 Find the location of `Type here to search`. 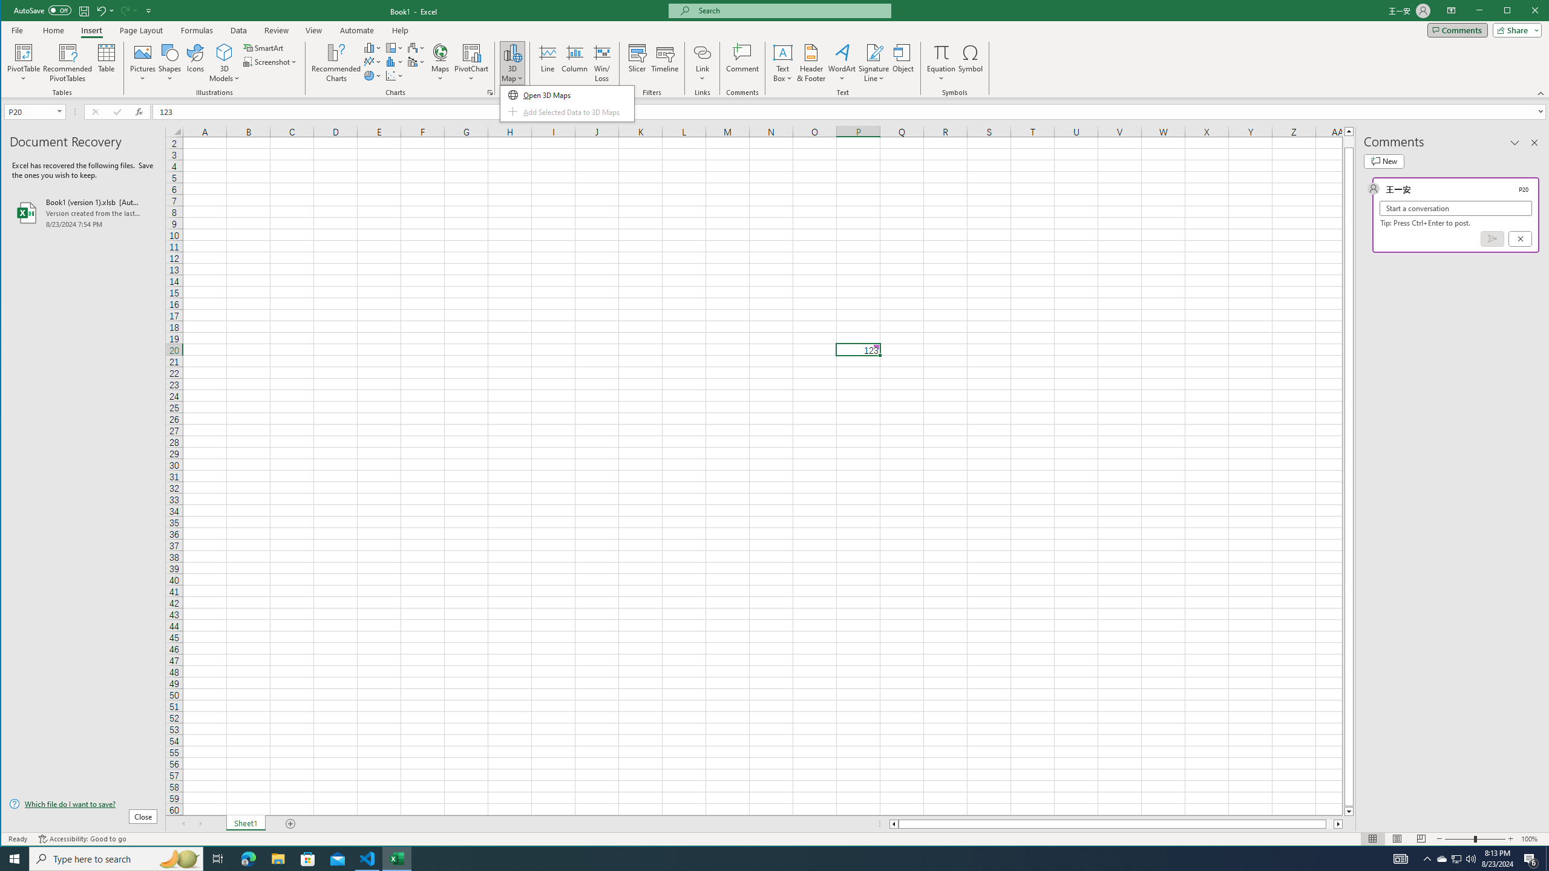

Type here to search is located at coordinates (942, 63).